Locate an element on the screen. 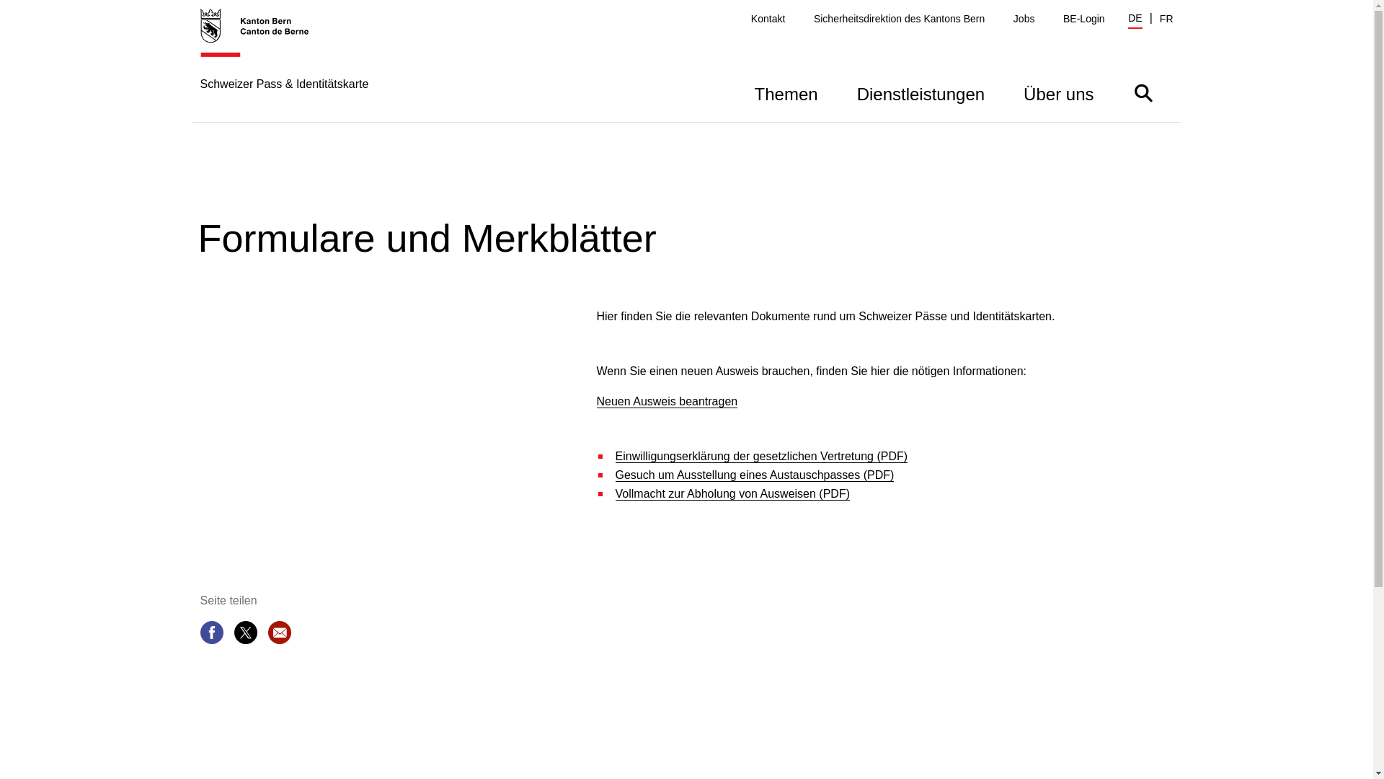 The image size is (1384, 779). BE-Login is located at coordinates (1084, 19).